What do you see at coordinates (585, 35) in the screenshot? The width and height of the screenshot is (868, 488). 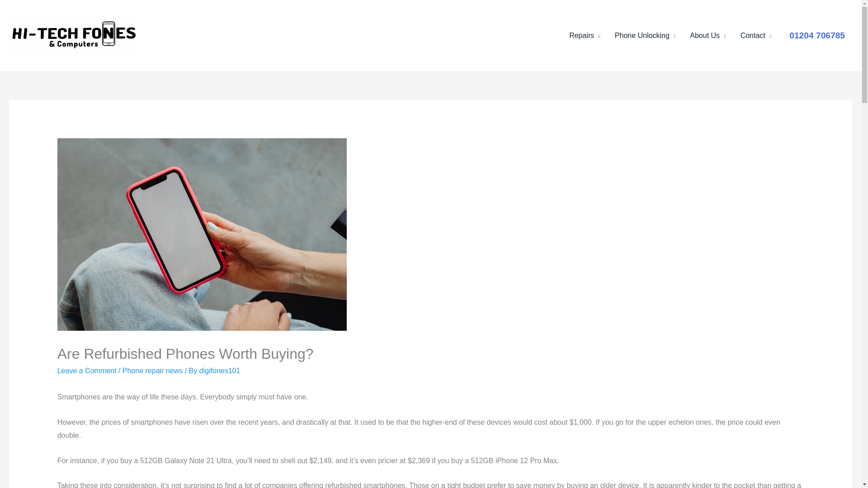 I see `Repairs` at bounding box center [585, 35].